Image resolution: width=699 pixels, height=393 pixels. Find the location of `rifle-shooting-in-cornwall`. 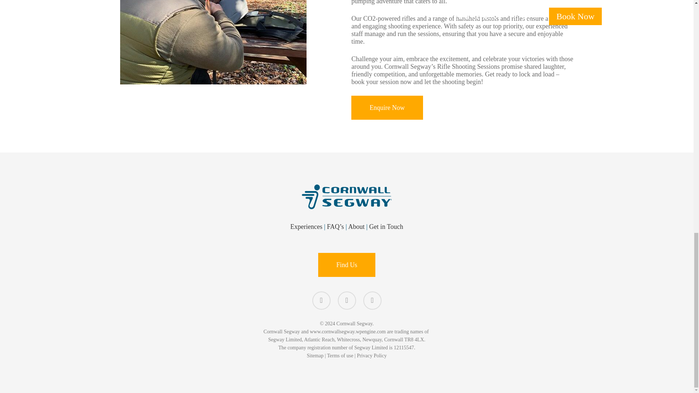

rifle-shooting-in-cornwall is located at coordinates (213, 42).